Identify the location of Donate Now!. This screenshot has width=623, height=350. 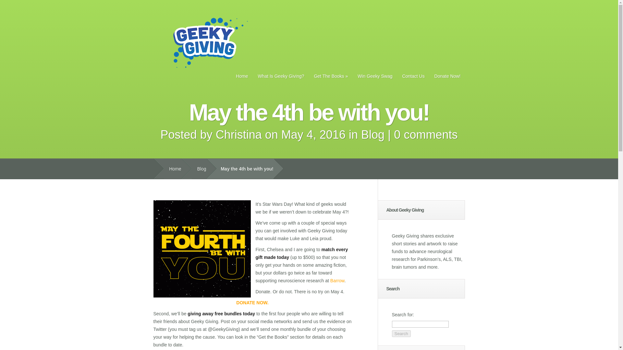
(447, 76).